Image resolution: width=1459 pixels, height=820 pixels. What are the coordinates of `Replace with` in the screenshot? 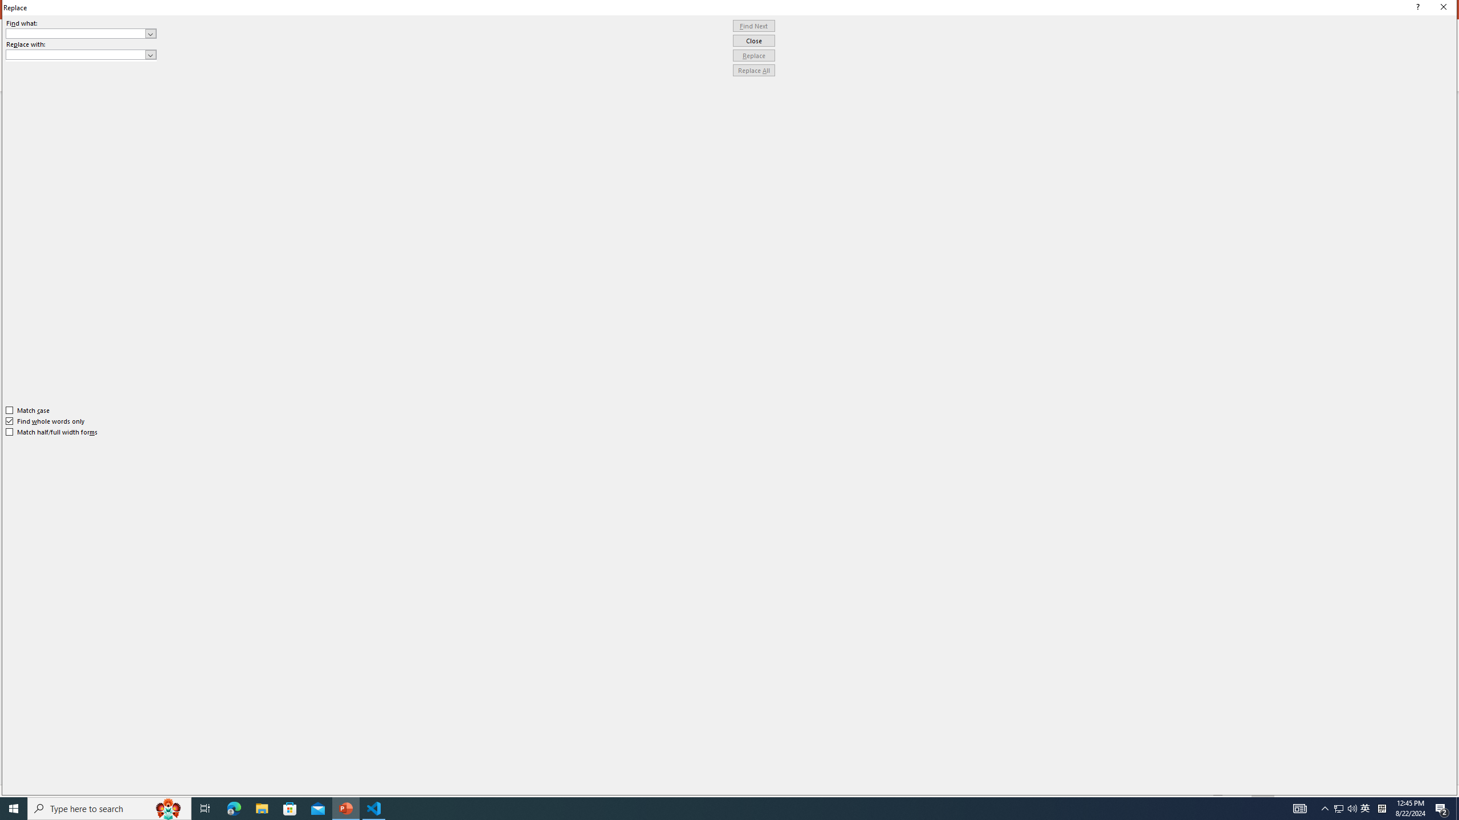 It's located at (81, 55).